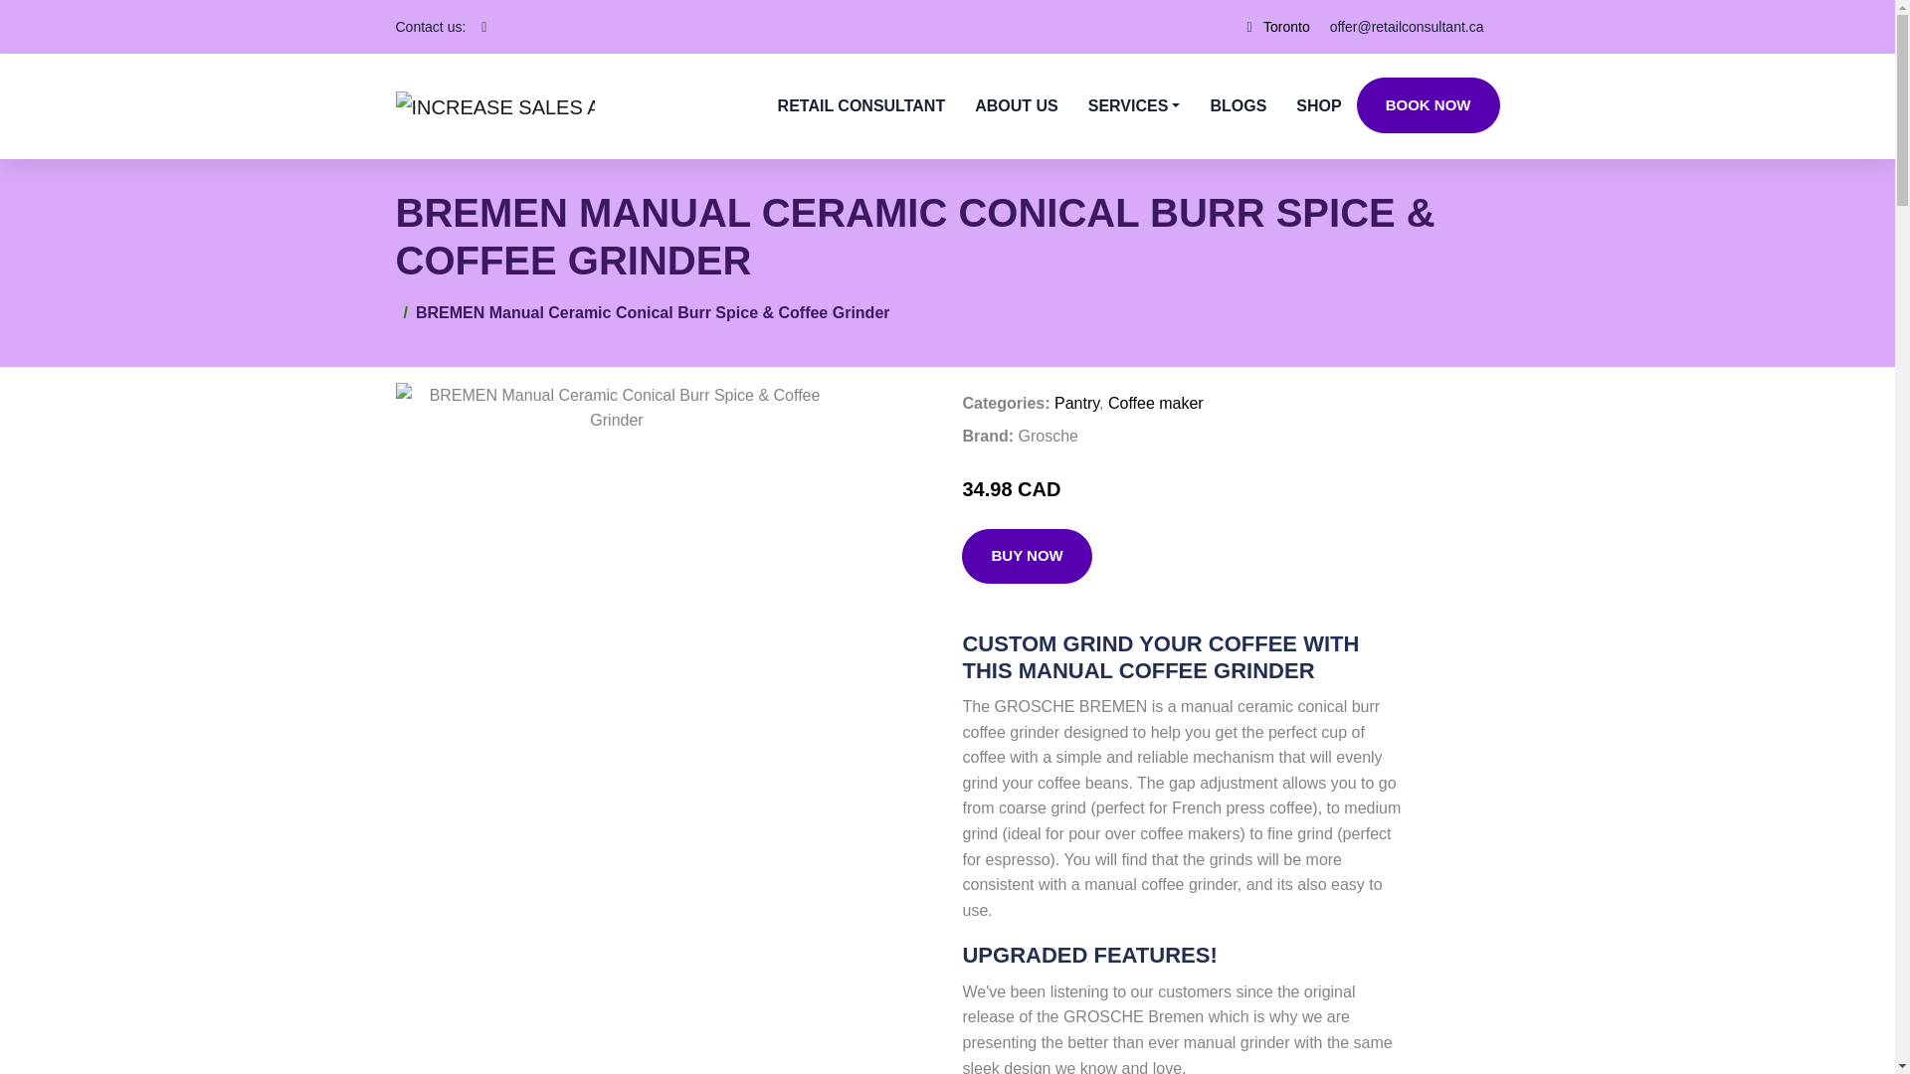 The image size is (1910, 1074). Describe the element at coordinates (1134, 105) in the screenshot. I see `SERVICES` at that location.